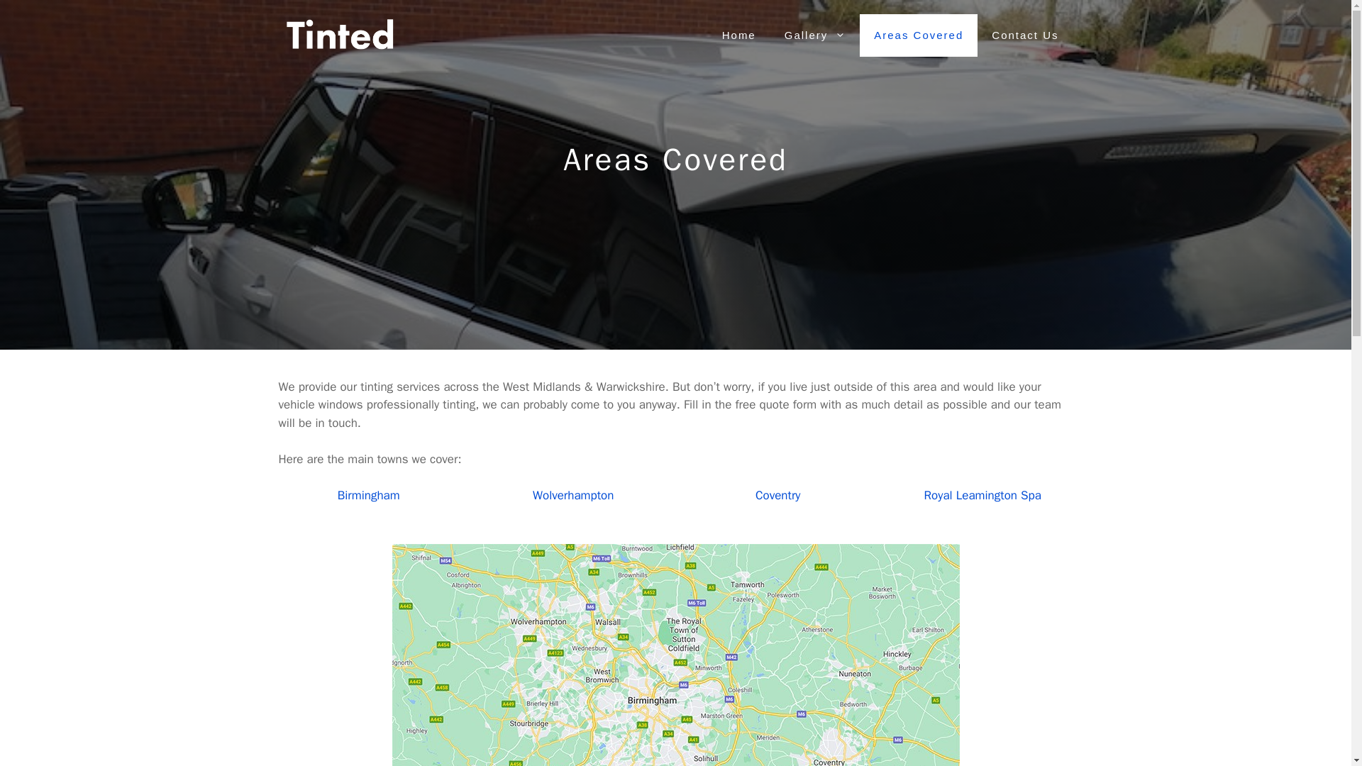 This screenshot has width=1362, height=766. Describe the element at coordinates (983, 495) in the screenshot. I see `Royal Leamington Spa` at that location.